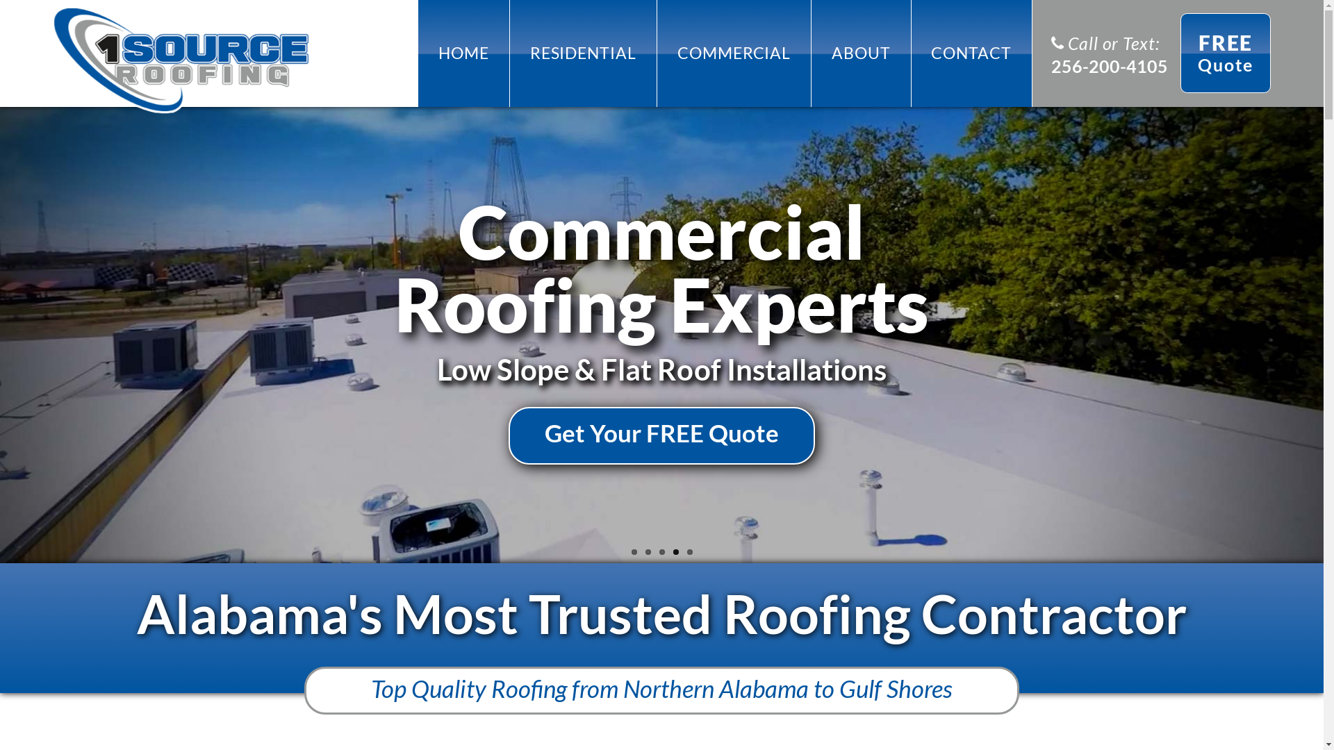 The width and height of the screenshot is (1334, 750). Describe the element at coordinates (675, 552) in the screenshot. I see `4` at that location.